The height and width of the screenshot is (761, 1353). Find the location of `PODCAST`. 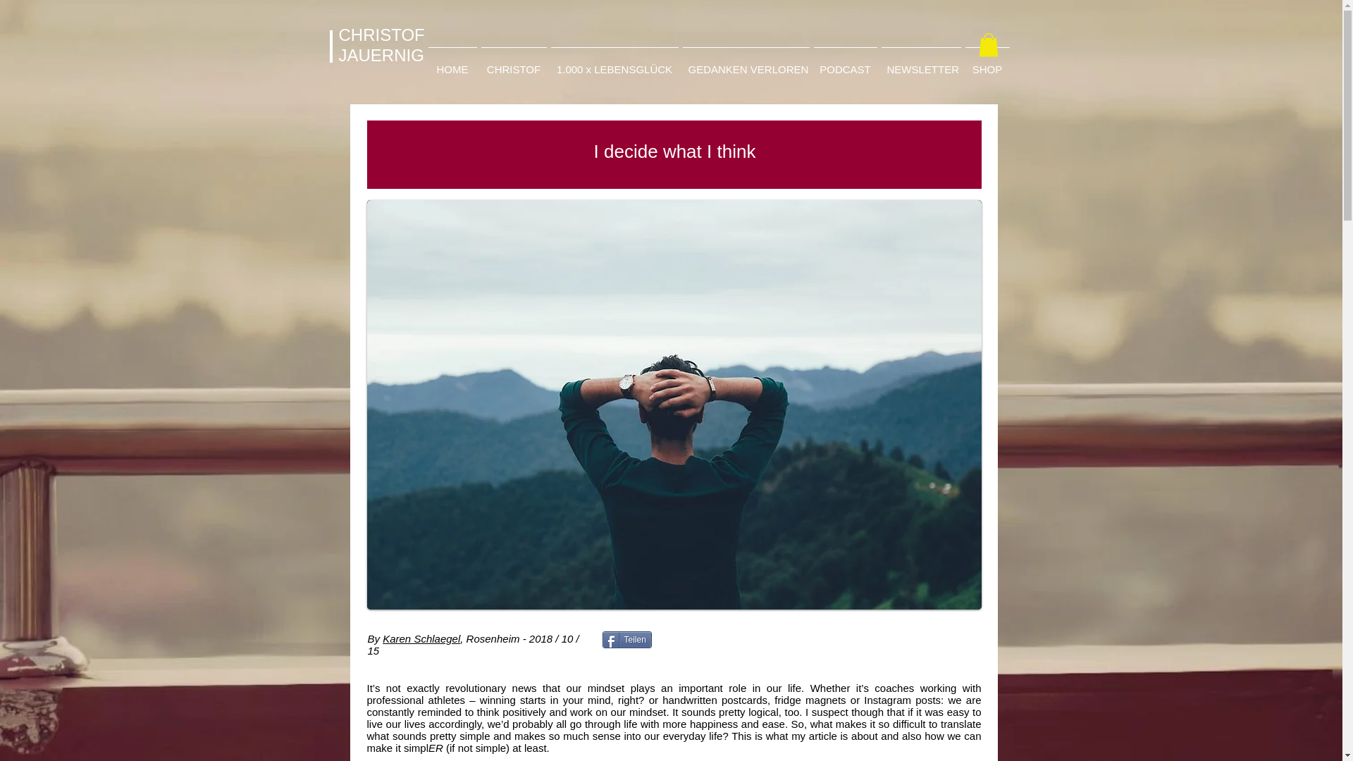

PODCAST is located at coordinates (846, 63).